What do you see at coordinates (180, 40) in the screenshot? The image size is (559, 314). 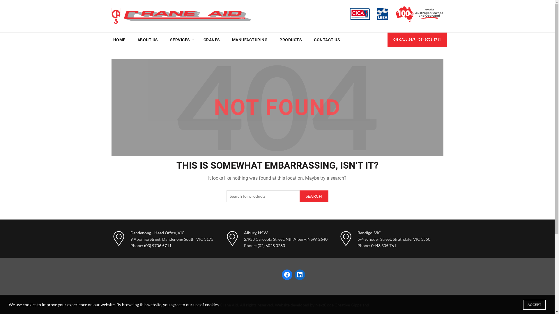 I see `SERVICES` at bounding box center [180, 40].